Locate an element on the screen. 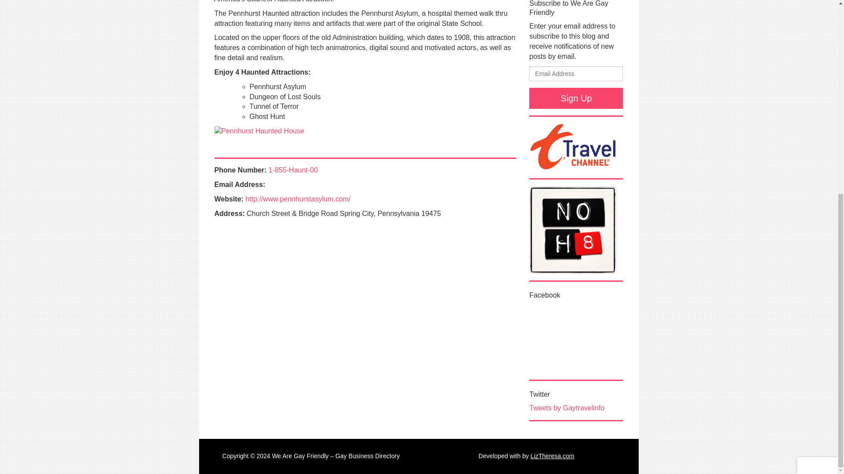 The width and height of the screenshot is (844, 474). LizTheresa.com is located at coordinates (553, 456).